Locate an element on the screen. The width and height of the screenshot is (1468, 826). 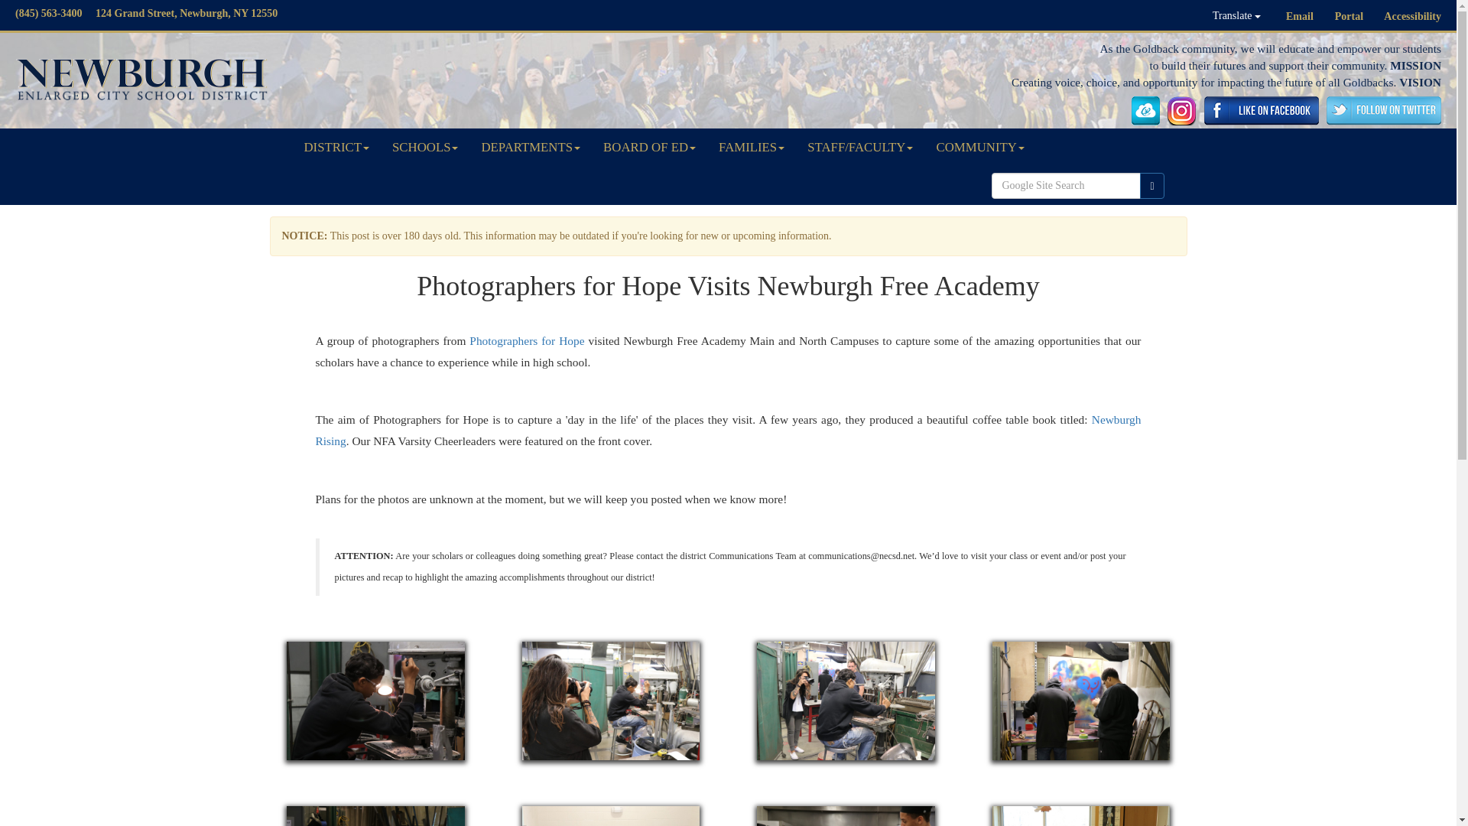
Accessibility is located at coordinates (1413, 17).